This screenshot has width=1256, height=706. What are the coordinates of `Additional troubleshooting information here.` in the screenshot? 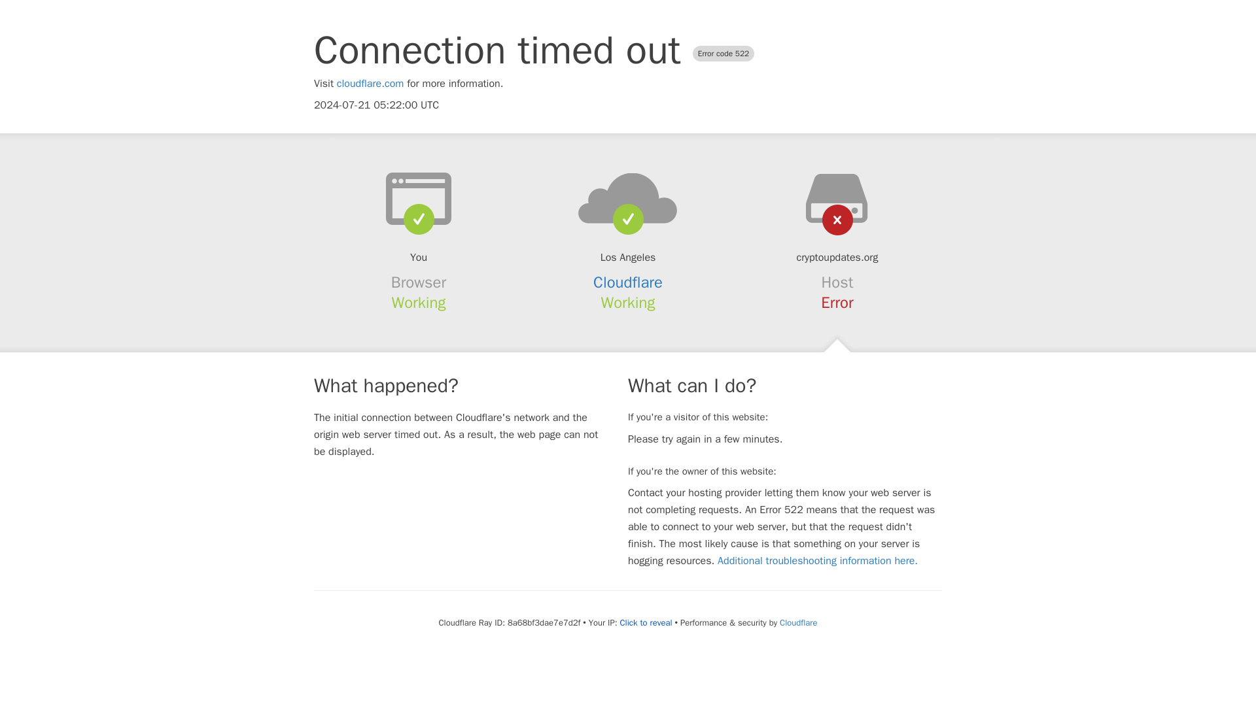 It's located at (818, 561).